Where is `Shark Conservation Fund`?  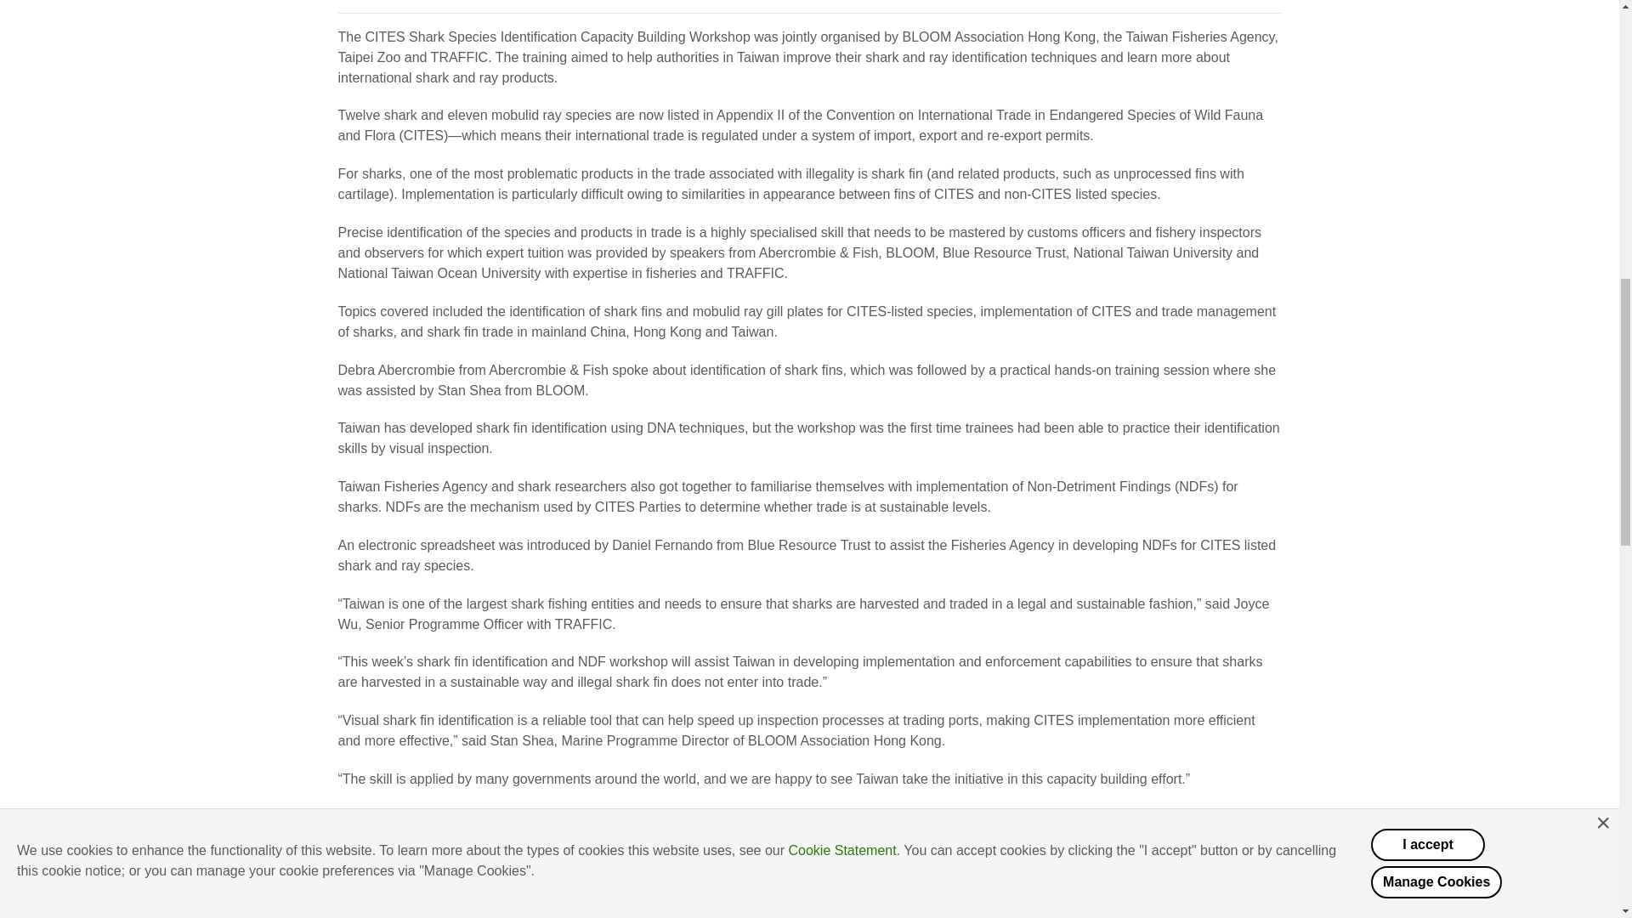
Shark Conservation Fund is located at coordinates (783, 886).